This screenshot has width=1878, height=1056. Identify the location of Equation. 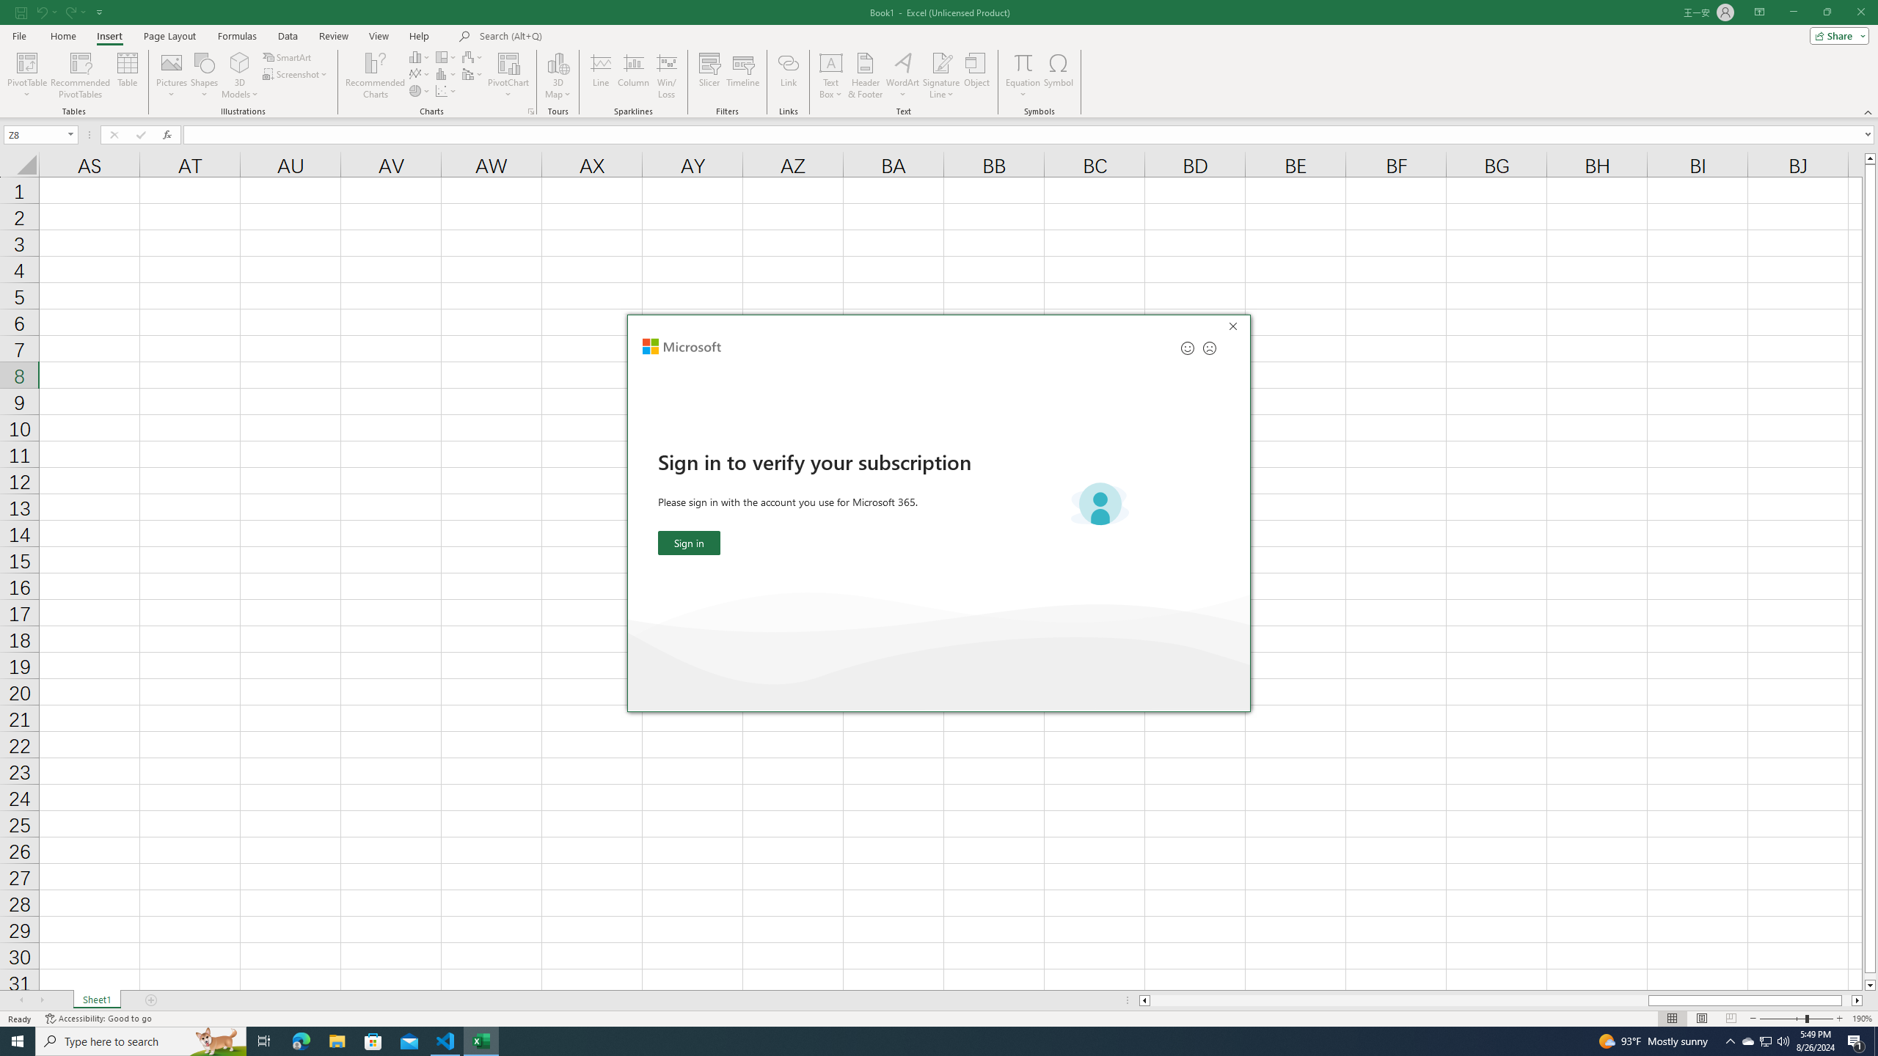
(1023, 62).